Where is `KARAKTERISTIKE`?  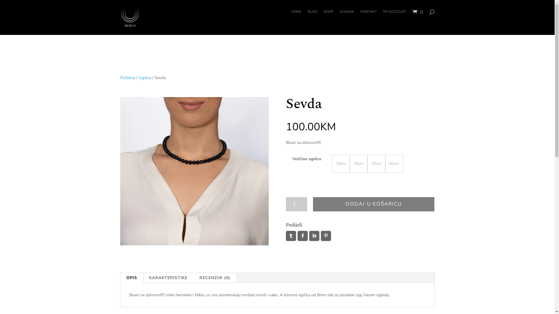
KARAKTERISTIKE is located at coordinates (168, 278).